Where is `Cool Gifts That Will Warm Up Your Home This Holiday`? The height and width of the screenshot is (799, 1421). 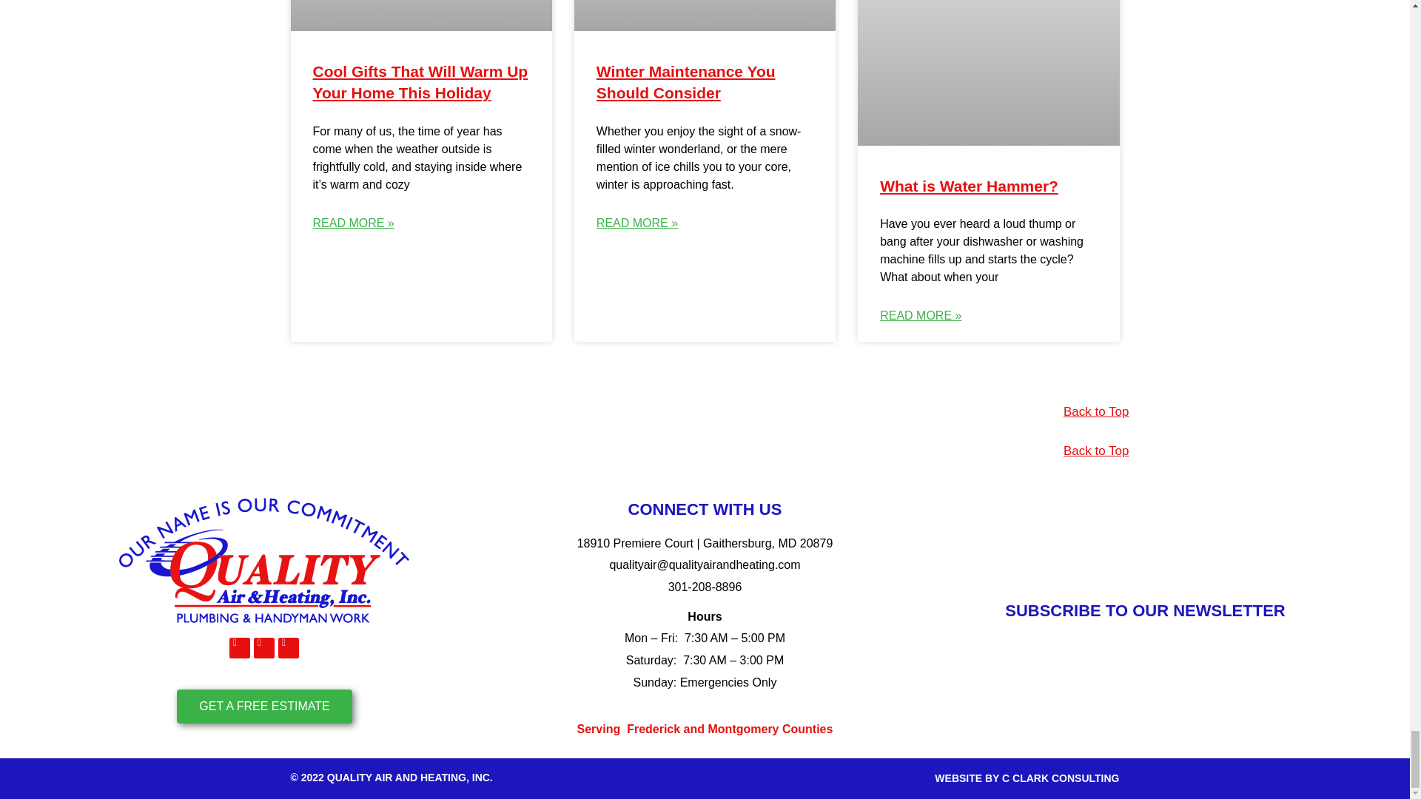
Cool Gifts That Will Warm Up Your Home This Holiday is located at coordinates (420, 82).